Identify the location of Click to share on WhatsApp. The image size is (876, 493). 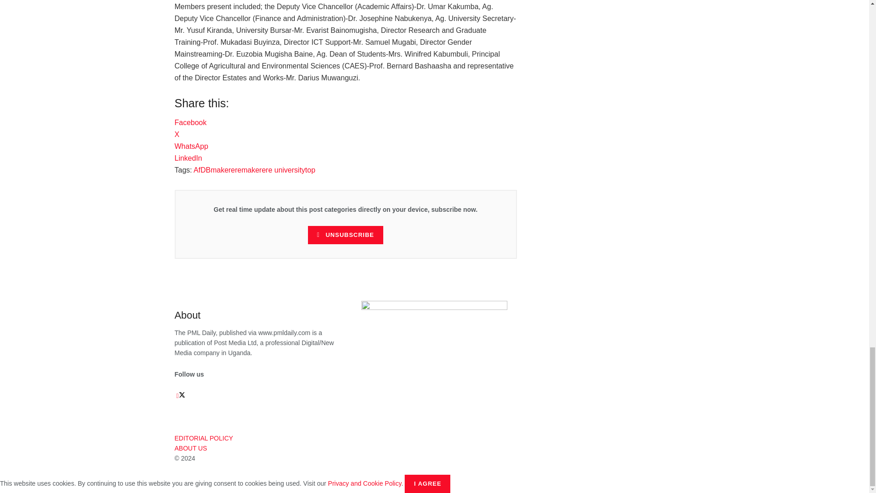
(191, 146).